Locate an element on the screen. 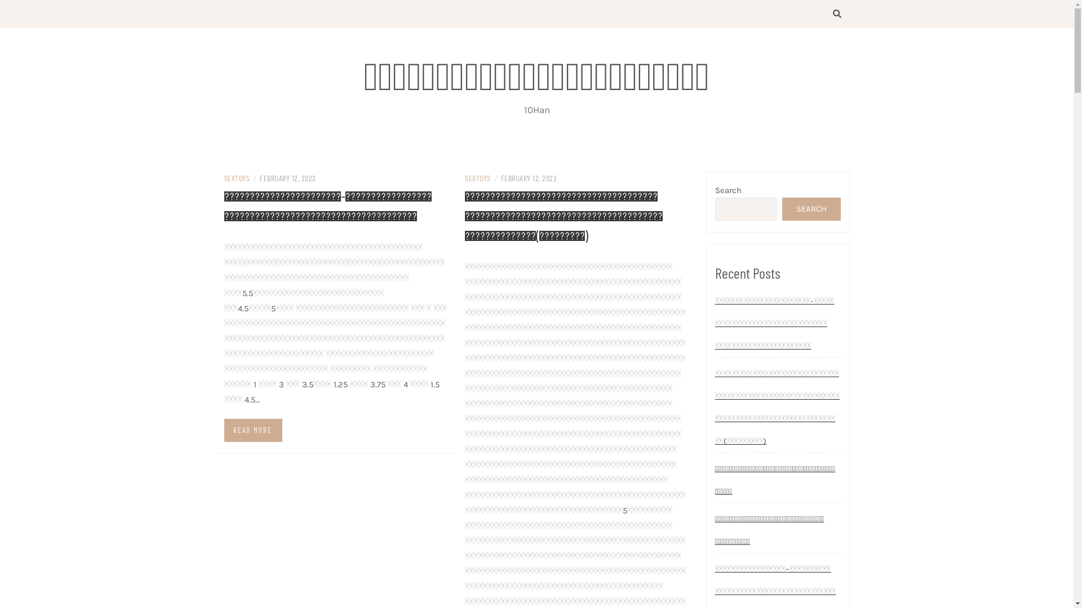  SEXTOYS is located at coordinates (237, 178).